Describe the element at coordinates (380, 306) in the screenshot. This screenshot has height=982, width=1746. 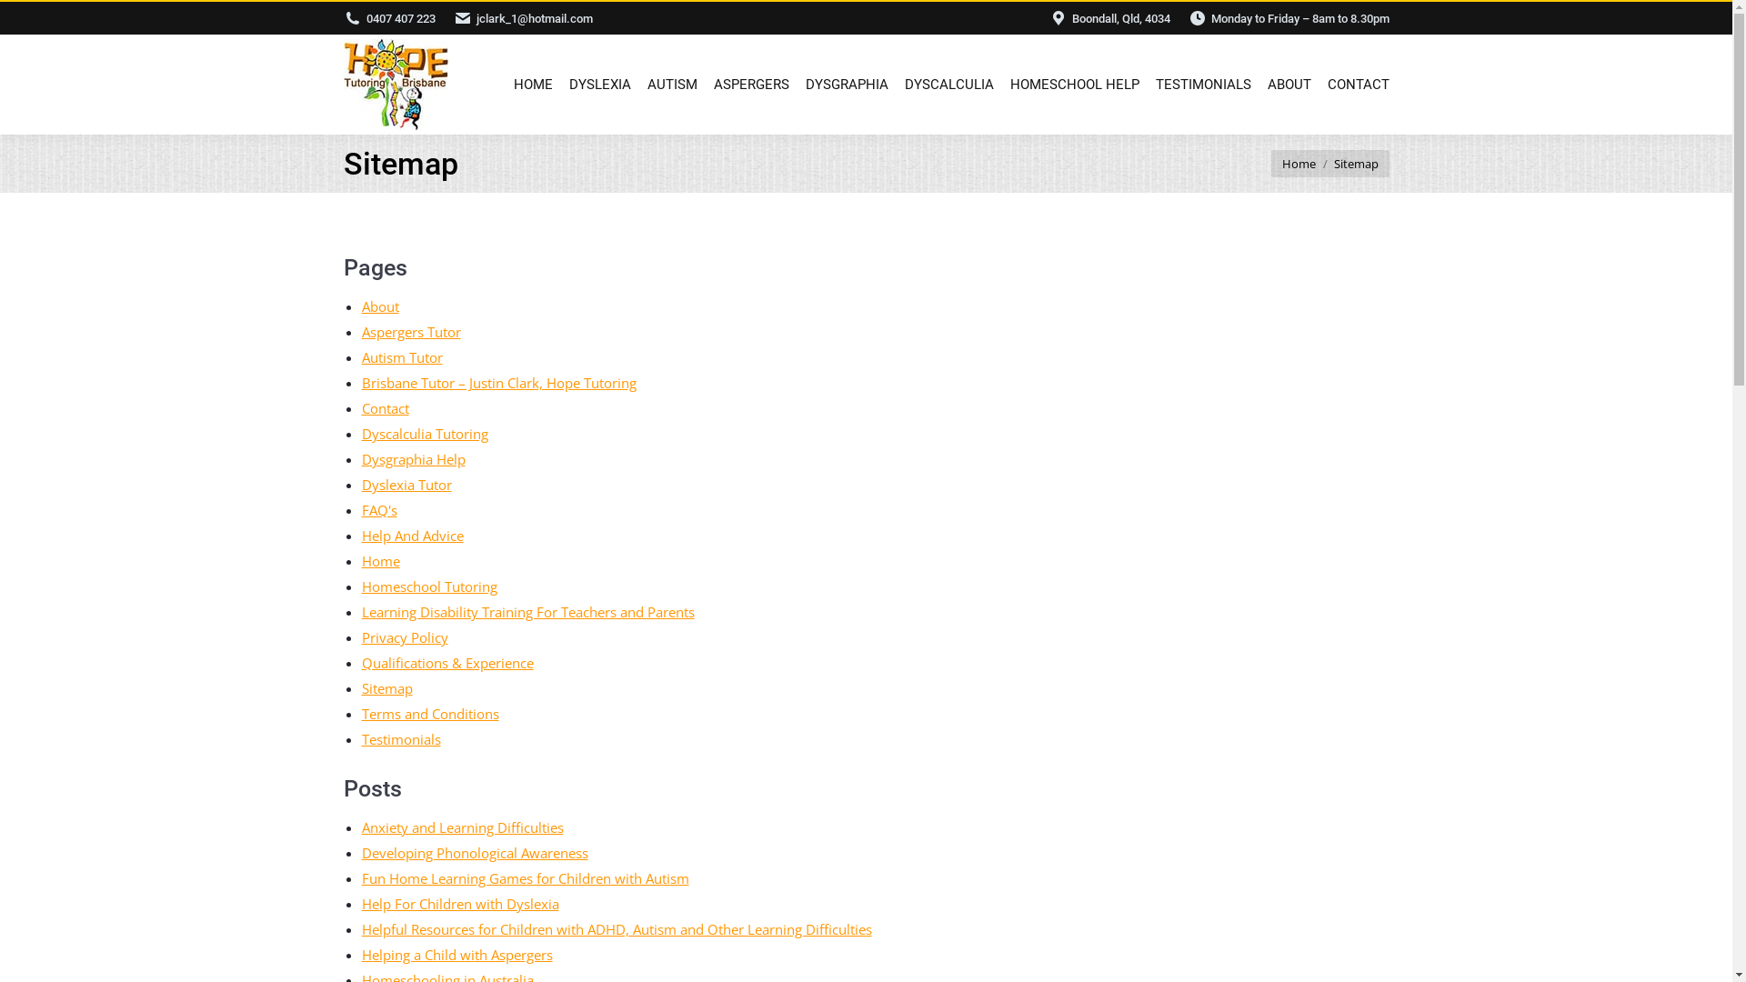
I see `About` at that location.